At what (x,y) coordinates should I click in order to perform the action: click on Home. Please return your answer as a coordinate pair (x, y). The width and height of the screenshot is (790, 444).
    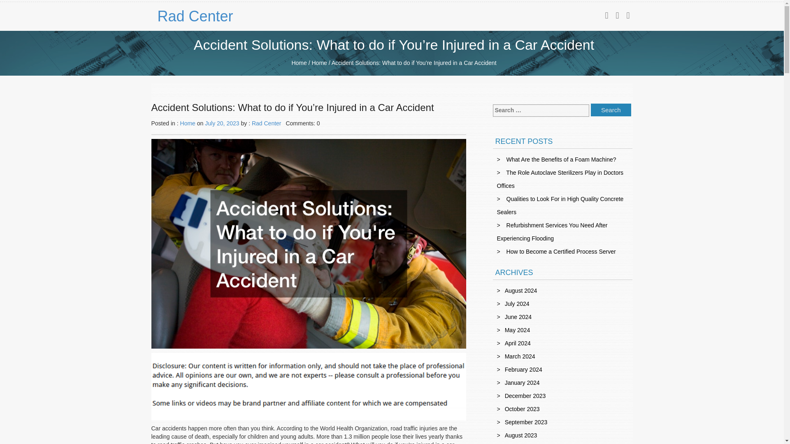
    Looking at the image, I should click on (188, 123).